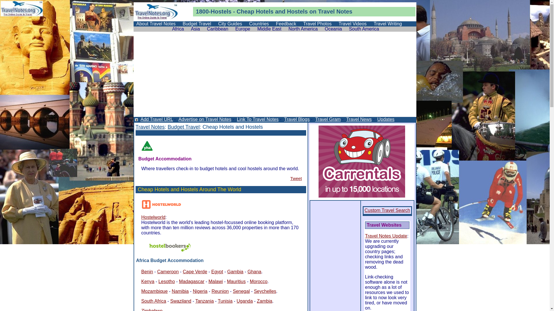 The image size is (554, 311). Describe the element at coordinates (335, 12) in the screenshot. I see `Travel Notes` at that location.